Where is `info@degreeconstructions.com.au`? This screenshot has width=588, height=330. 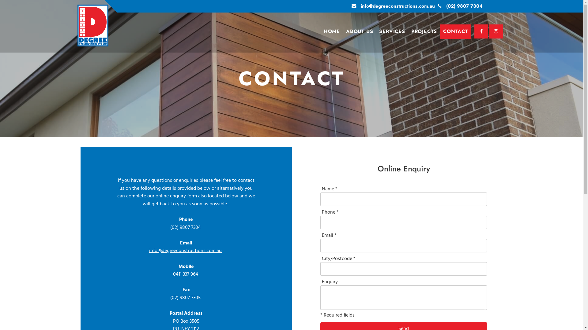 info@degreeconstructions.com.au is located at coordinates (186, 251).